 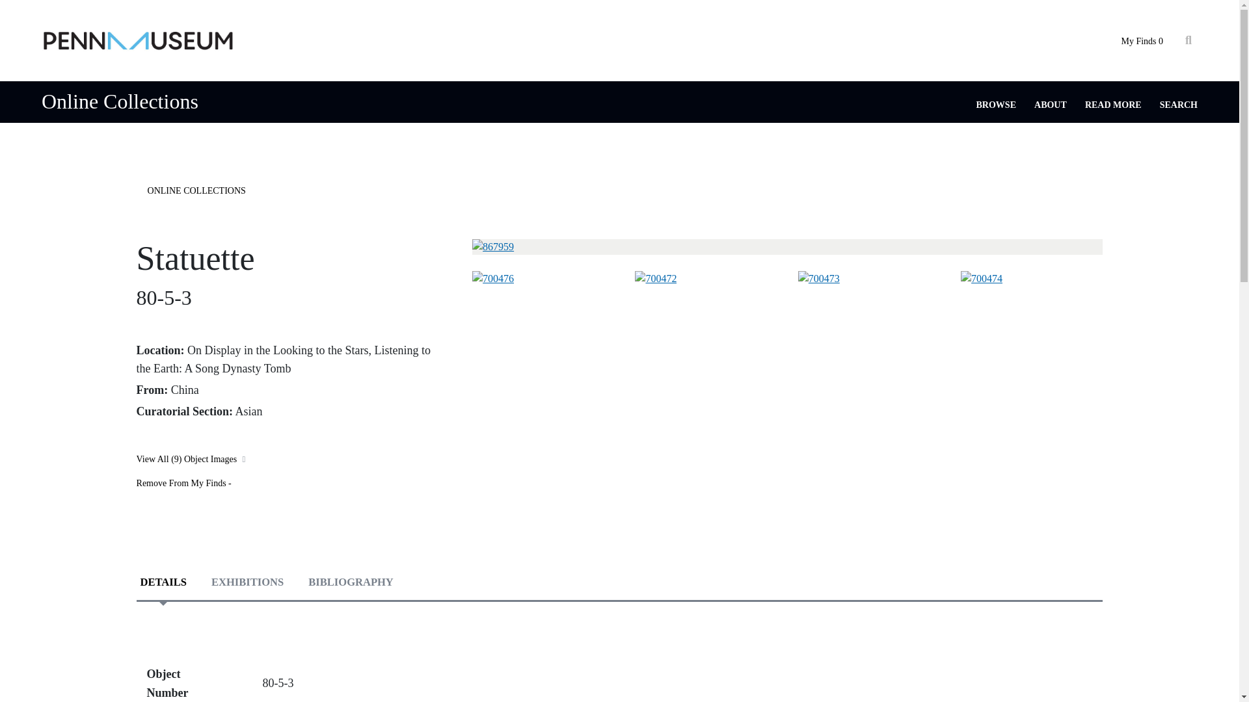 I want to click on BROWSE, so click(x=997, y=105).